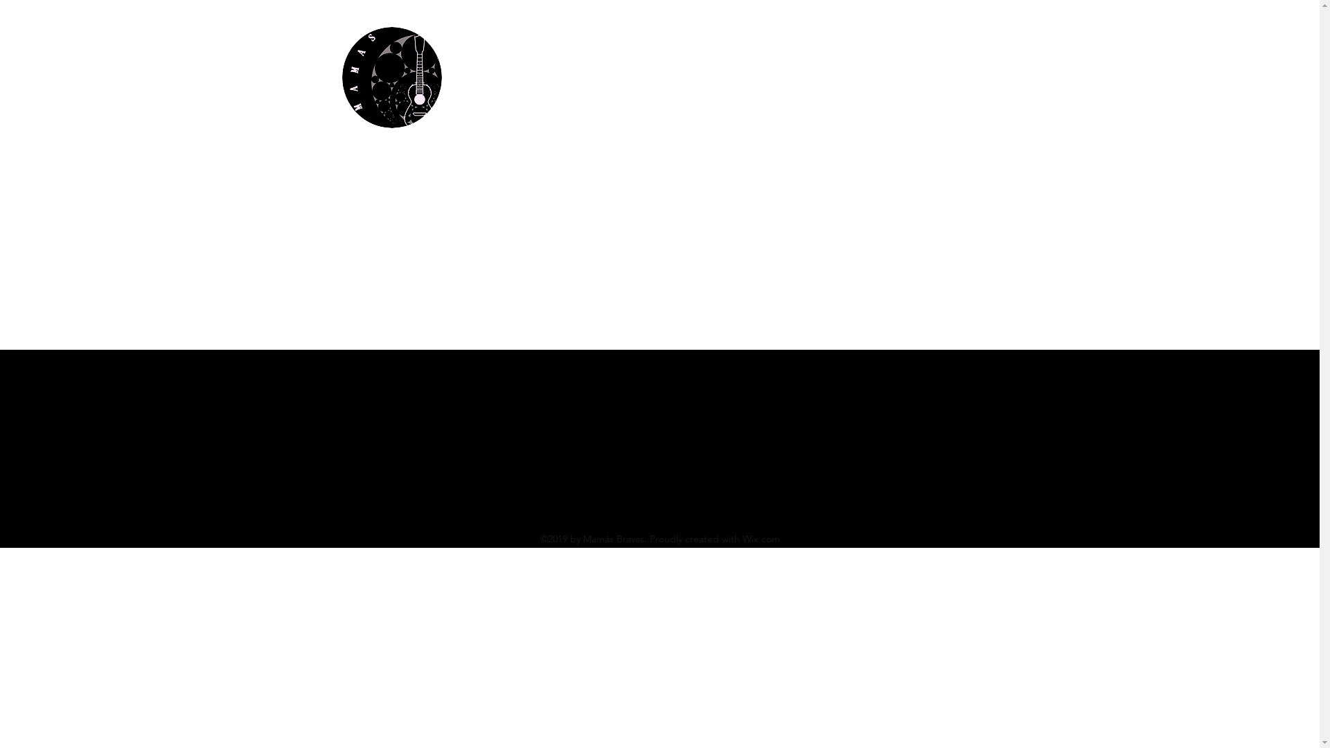  I want to click on GALLERY, so click(731, 37).